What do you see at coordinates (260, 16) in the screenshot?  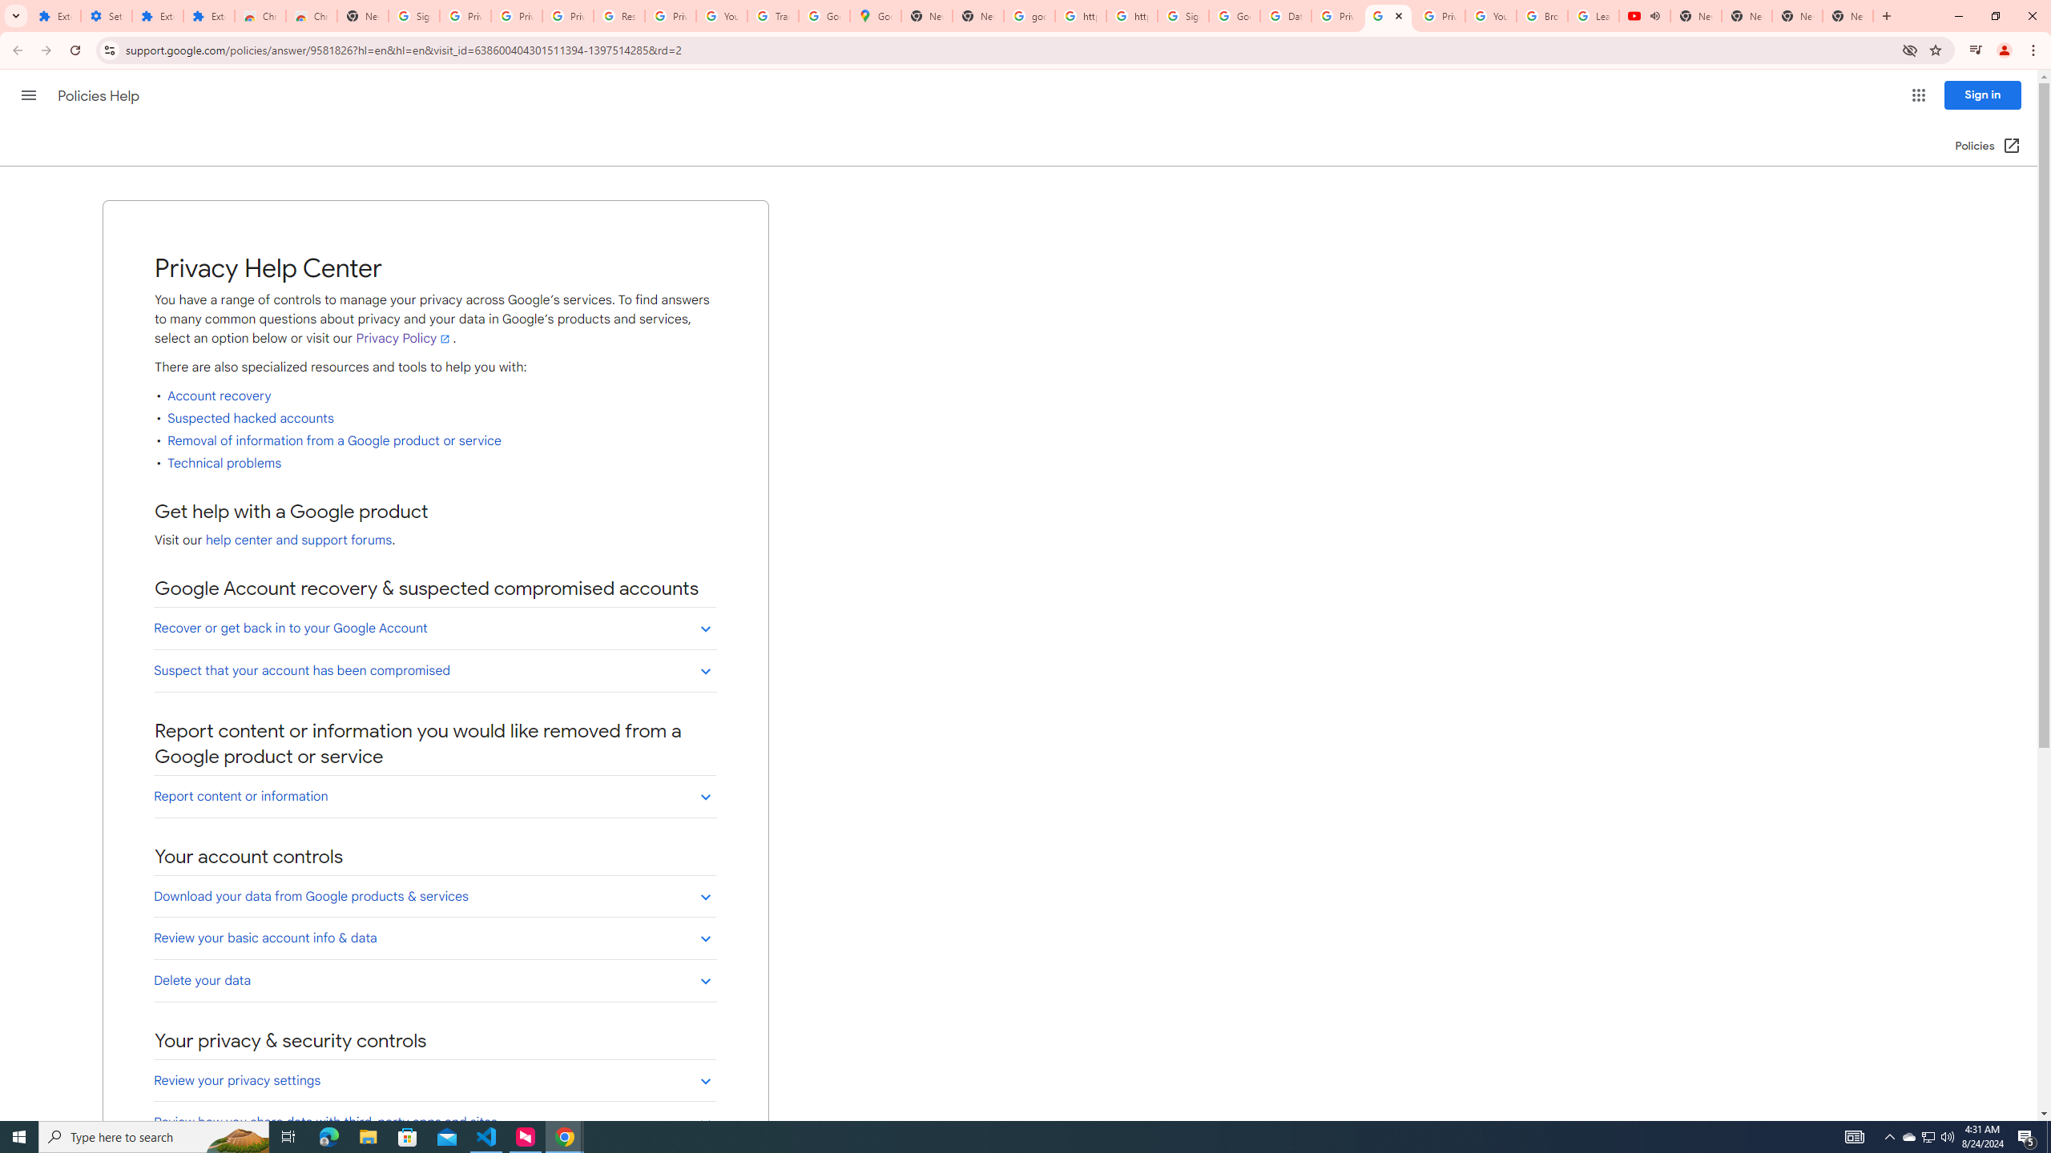 I see `Chrome Web Store` at bounding box center [260, 16].